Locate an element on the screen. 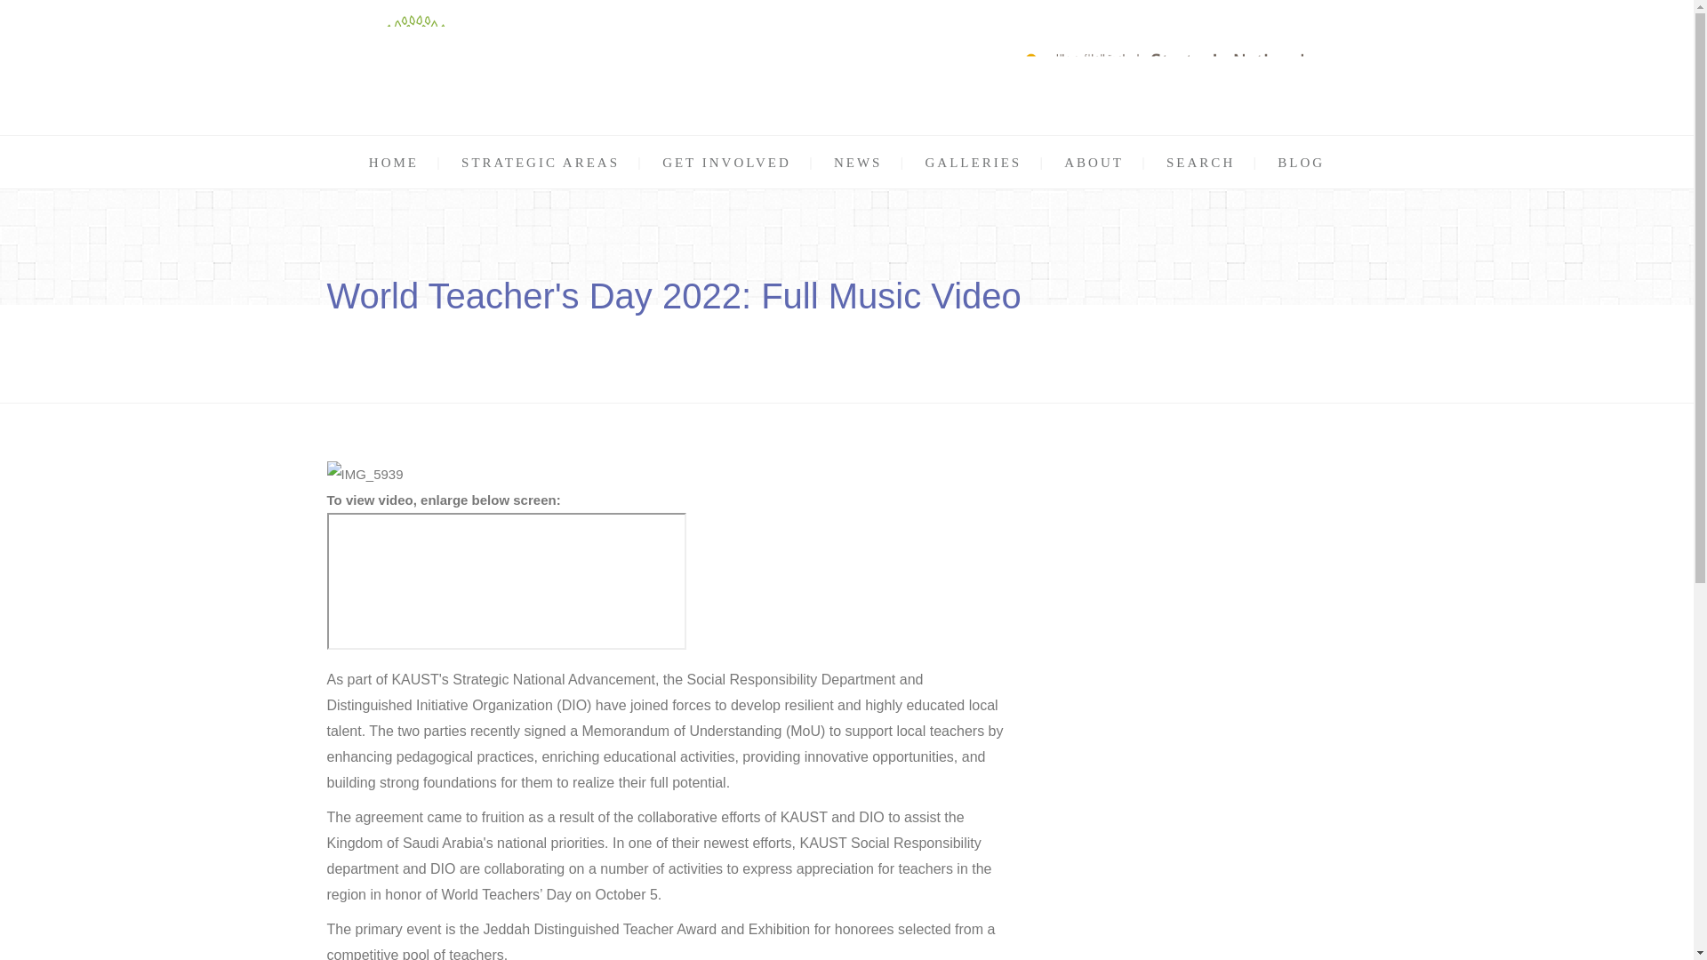  NEWS is located at coordinates (858, 162).